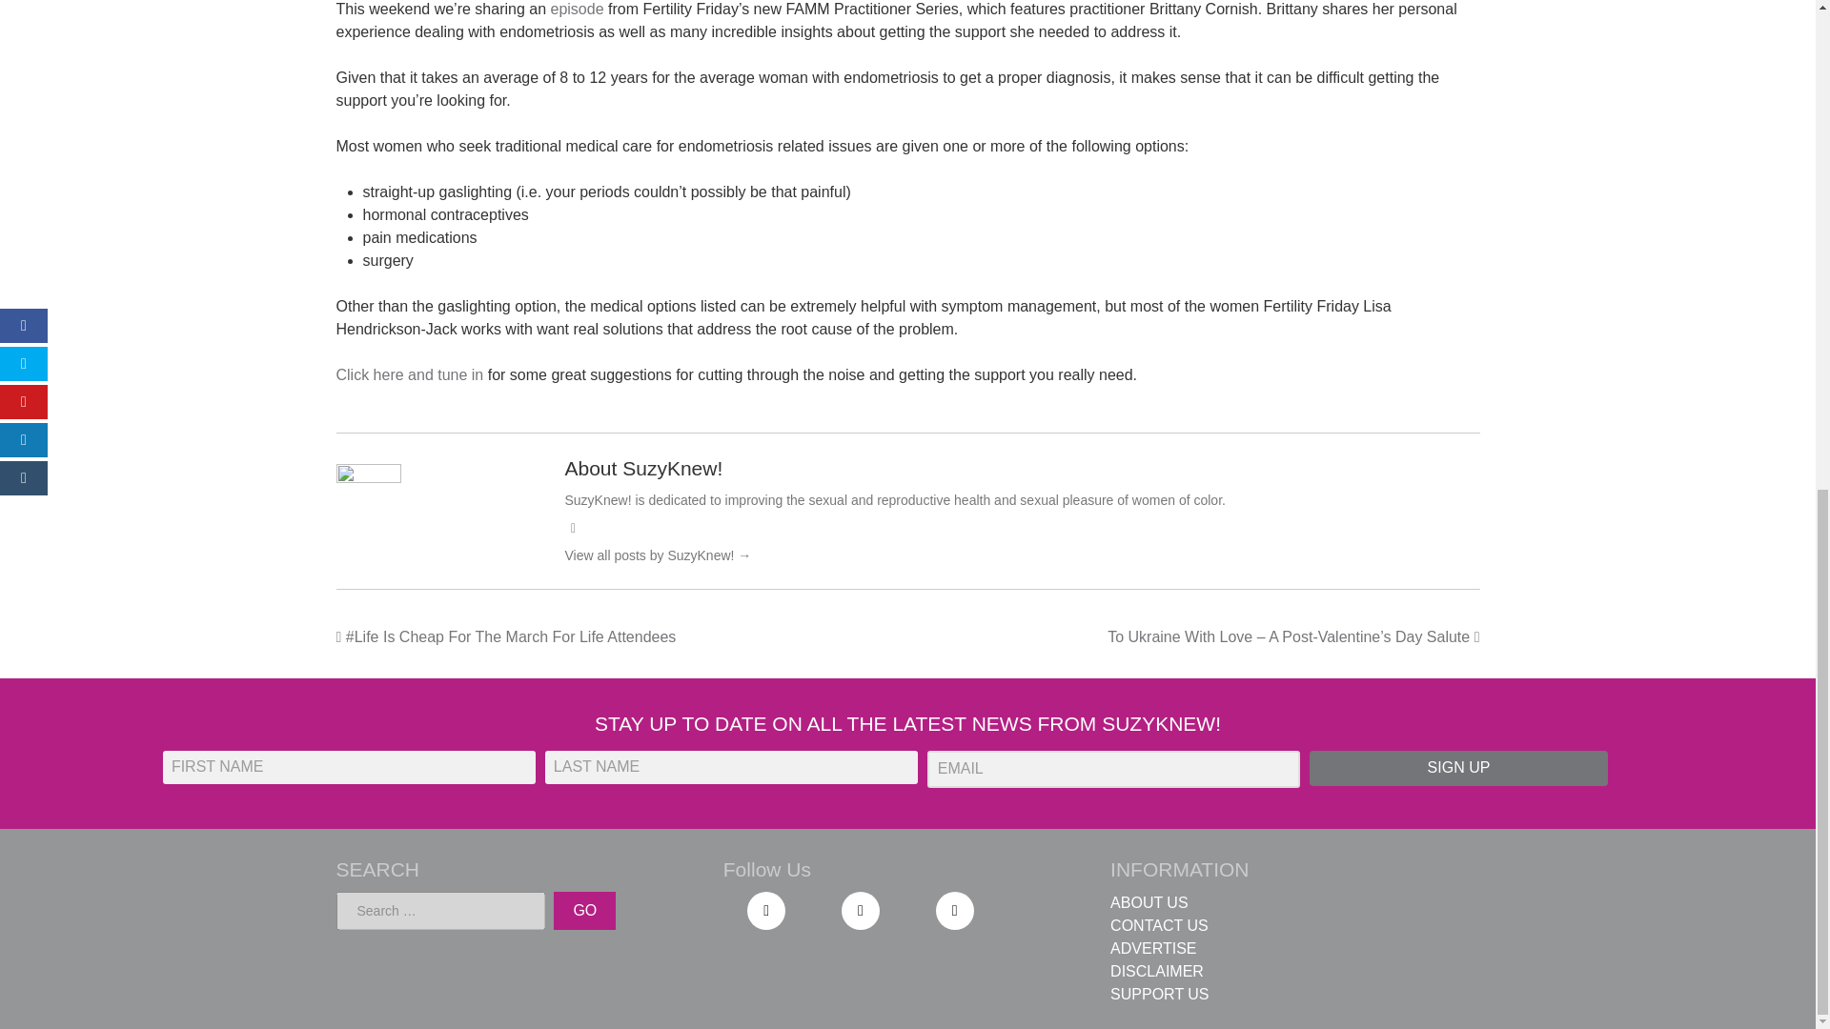  Describe the element at coordinates (1153, 949) in the screenshot. I see `ADVERTISE` at that location.